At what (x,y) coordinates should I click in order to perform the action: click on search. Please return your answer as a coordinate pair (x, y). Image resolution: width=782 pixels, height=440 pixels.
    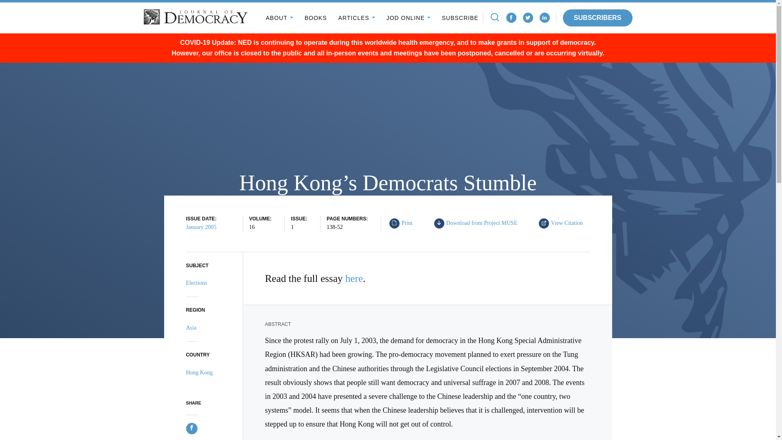
    Looking at the image, I should click on (563, 223).